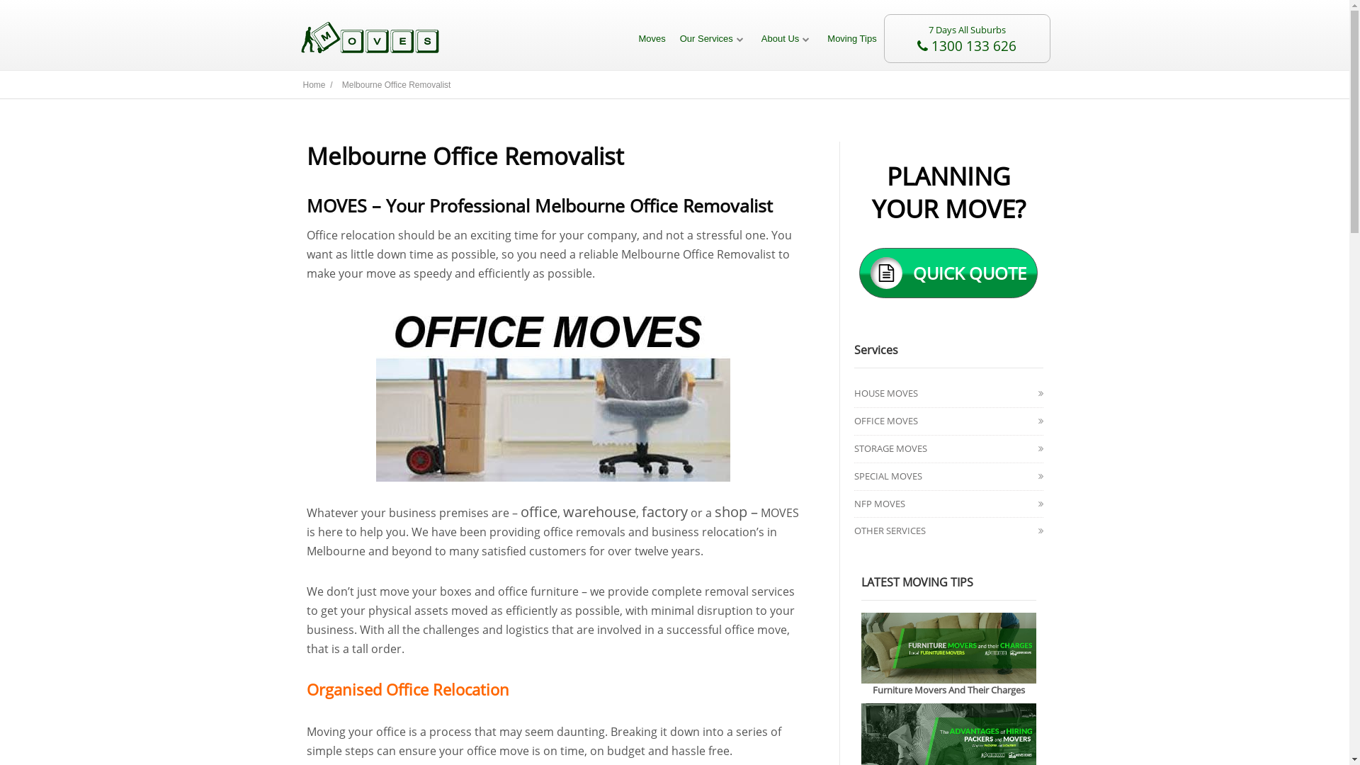 Image resolution: width=1360 pixels, height=765 pixels. What do you see at coordinates (652, 38) in the screenshot?
I see `Moves` at bounding box center [652, 38].